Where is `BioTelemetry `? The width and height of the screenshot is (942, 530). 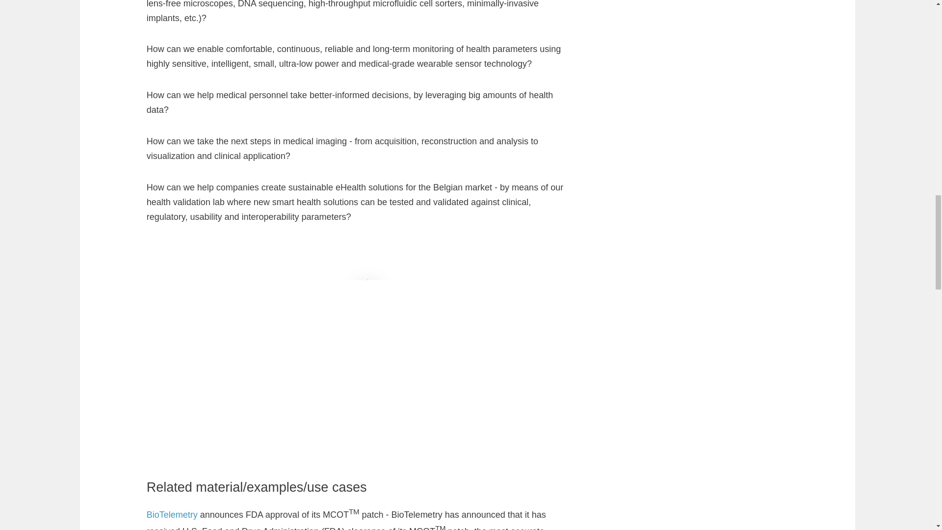 BioTelemetry  is located at coordinates (173, 514).